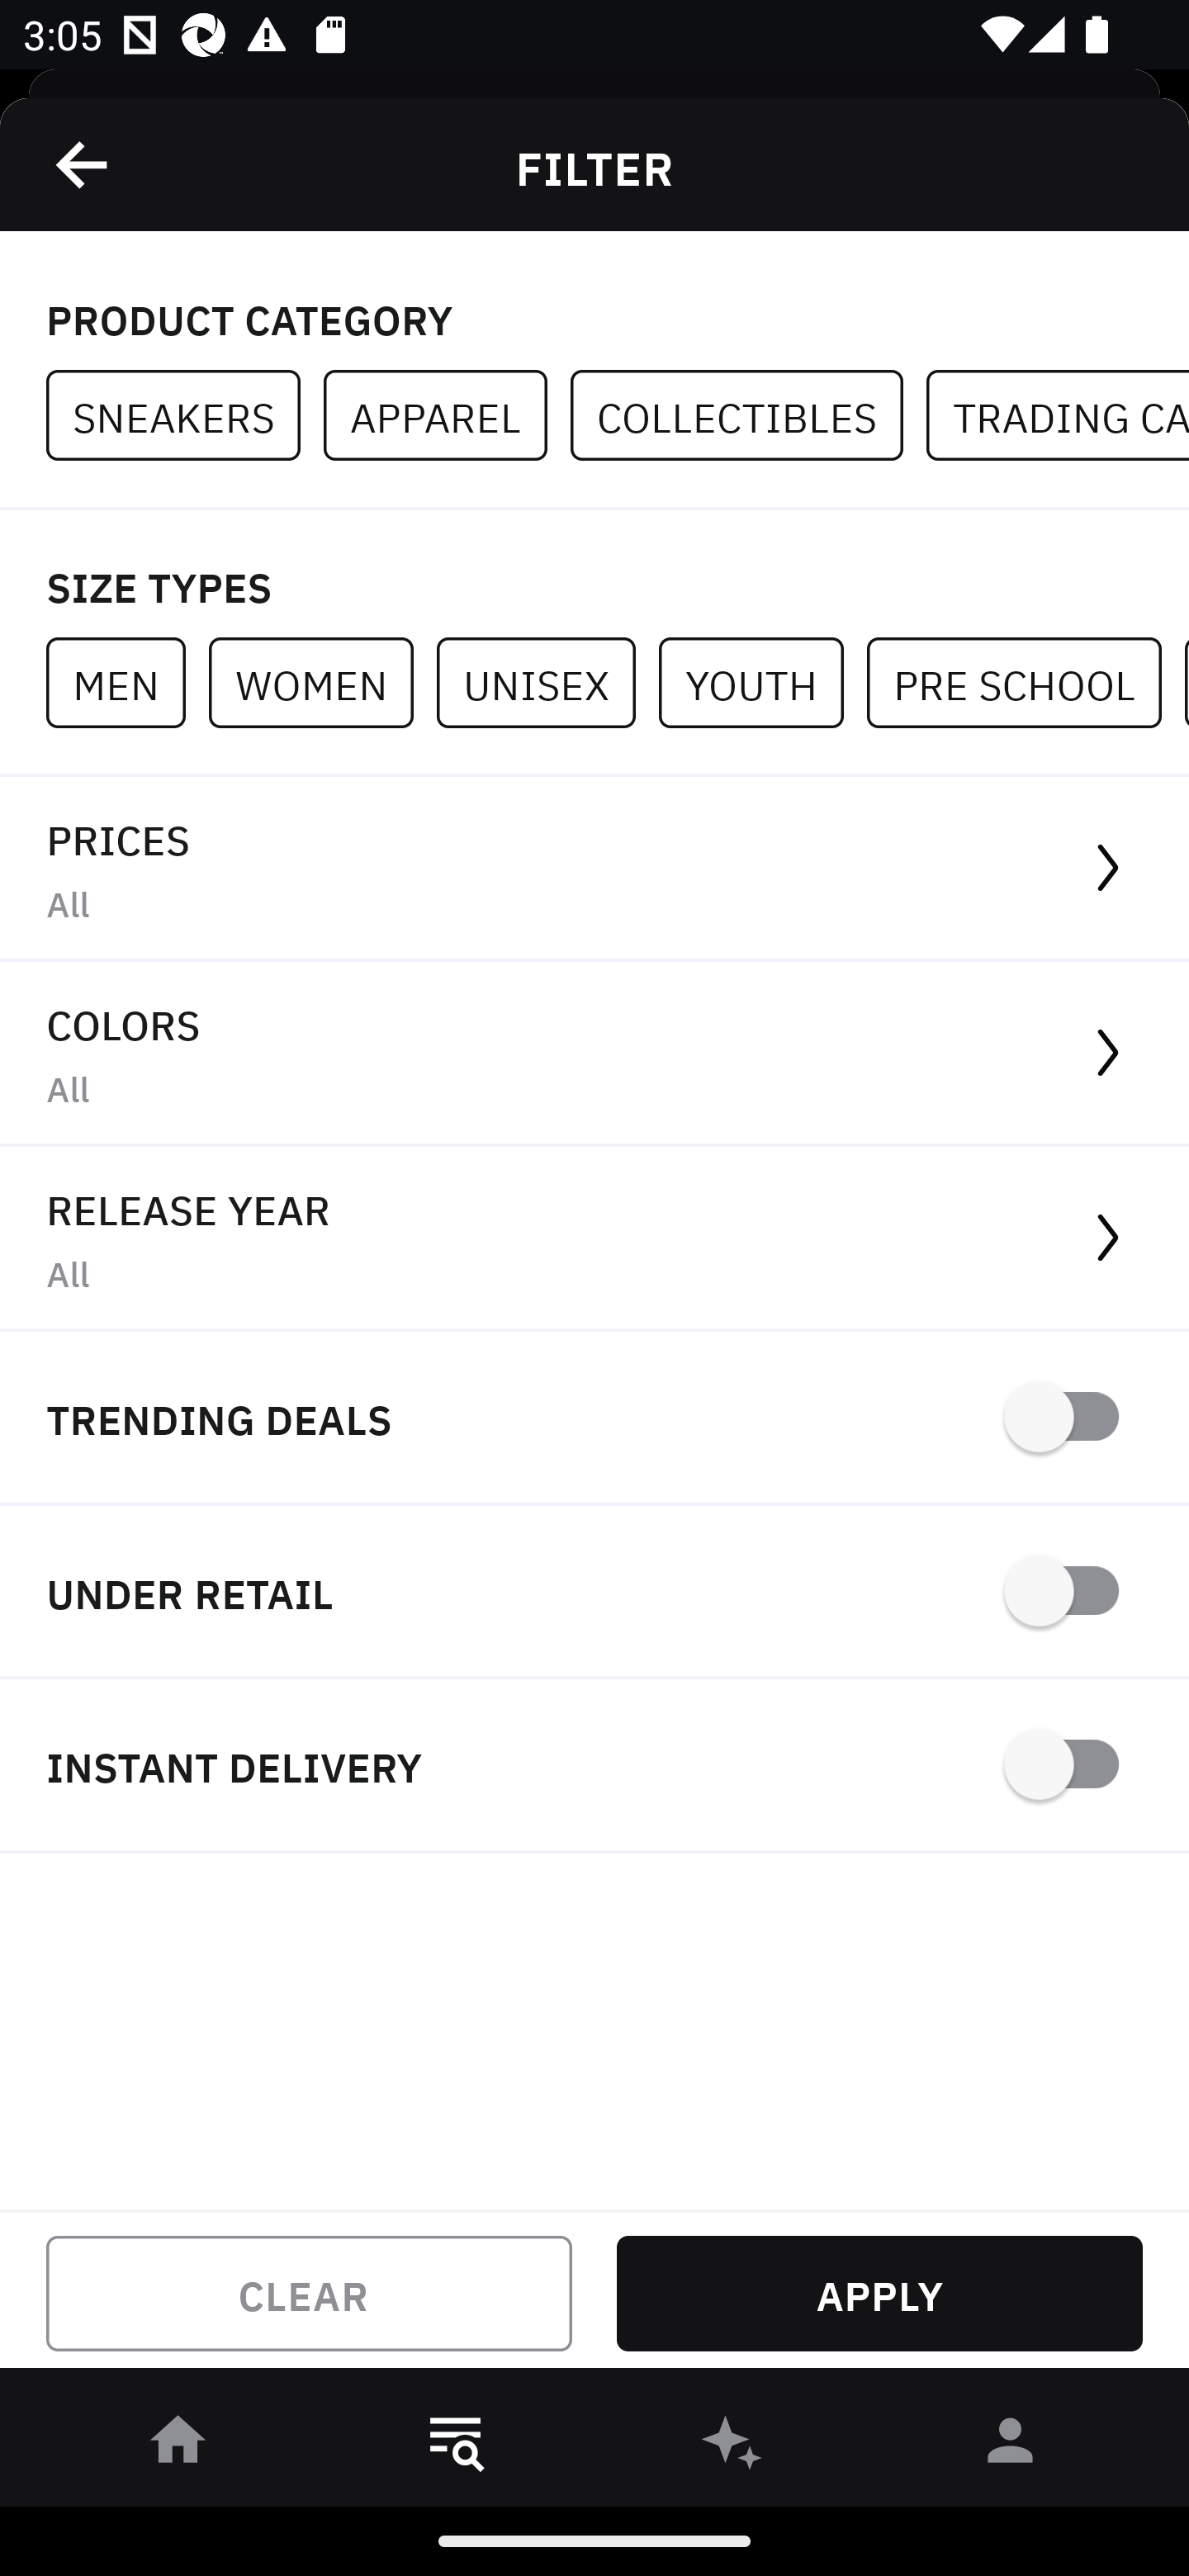  Describe the element at coordinates (594, 869) in the screenshot. I see `PRICES All` at that location.